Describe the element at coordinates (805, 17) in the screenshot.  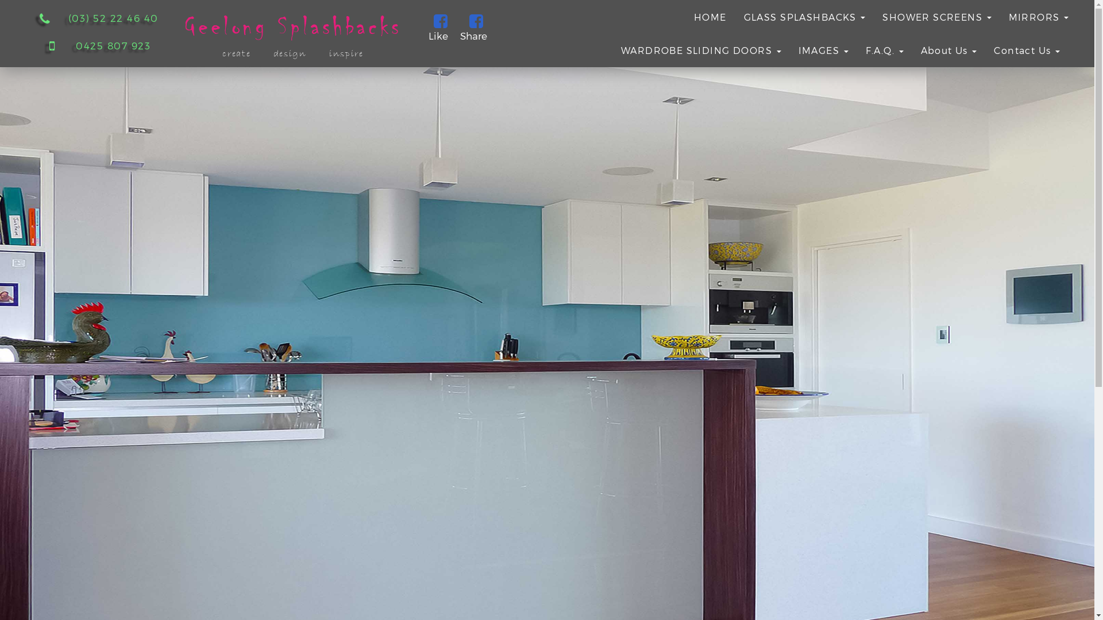
I see `GLASS SPLASHBACKS` at that location.